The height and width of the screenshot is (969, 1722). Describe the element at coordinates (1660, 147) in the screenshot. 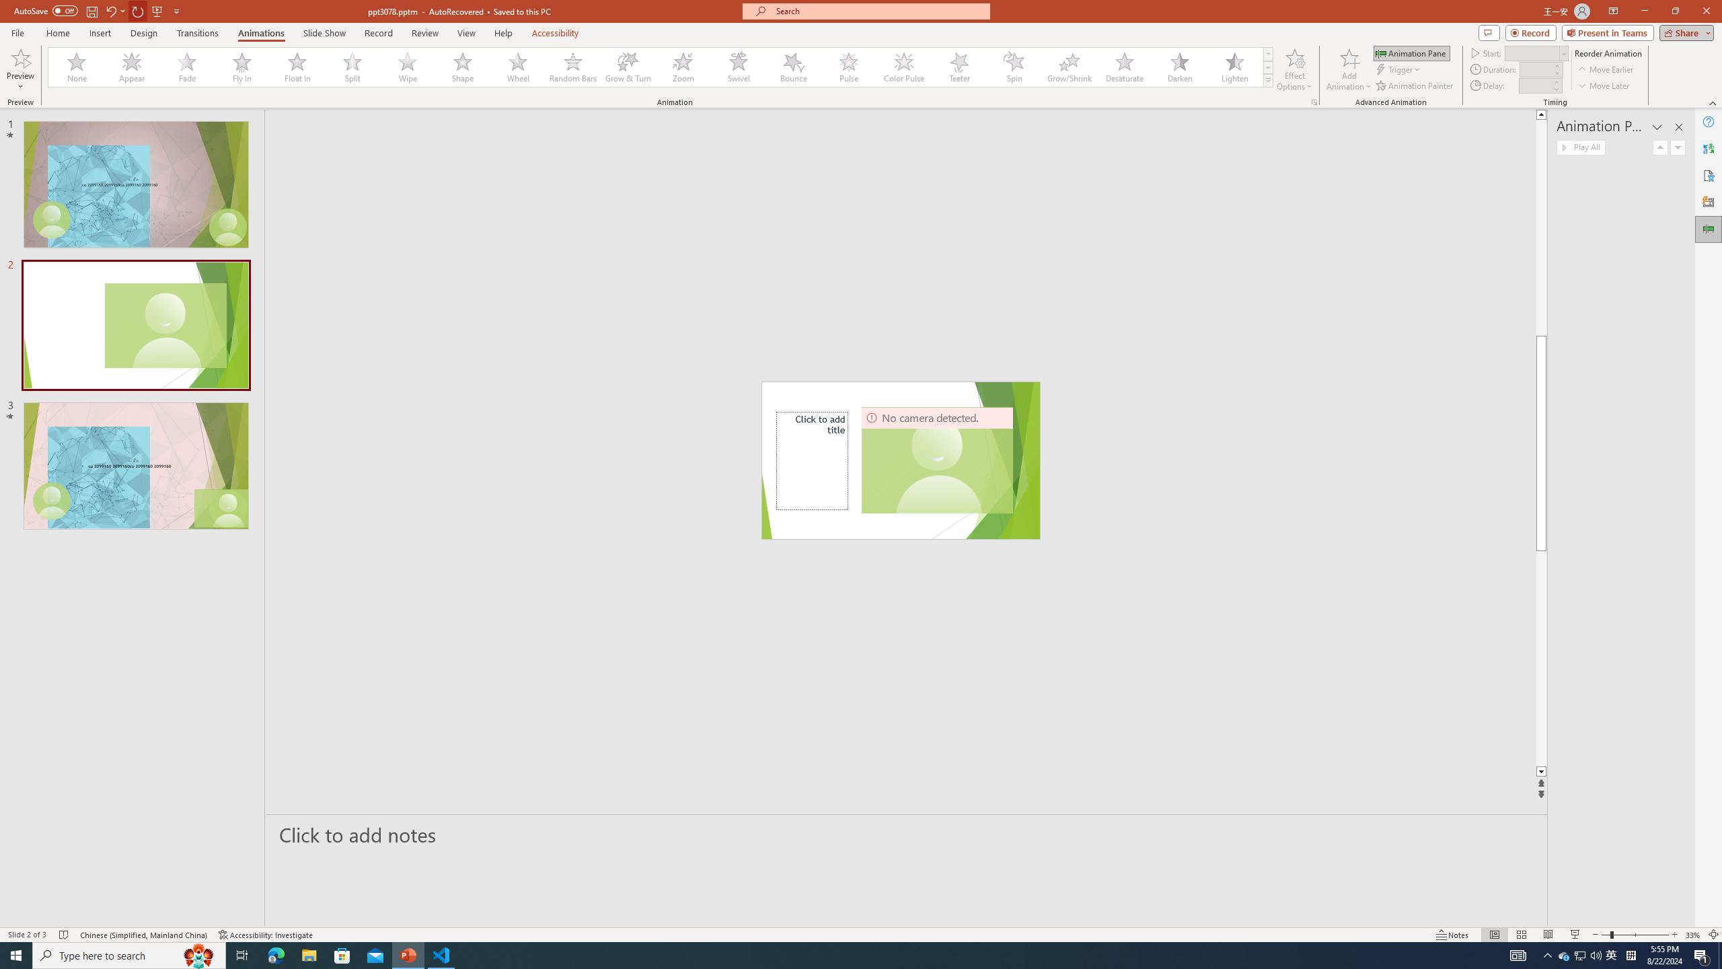

I see `Move Up` at that location.